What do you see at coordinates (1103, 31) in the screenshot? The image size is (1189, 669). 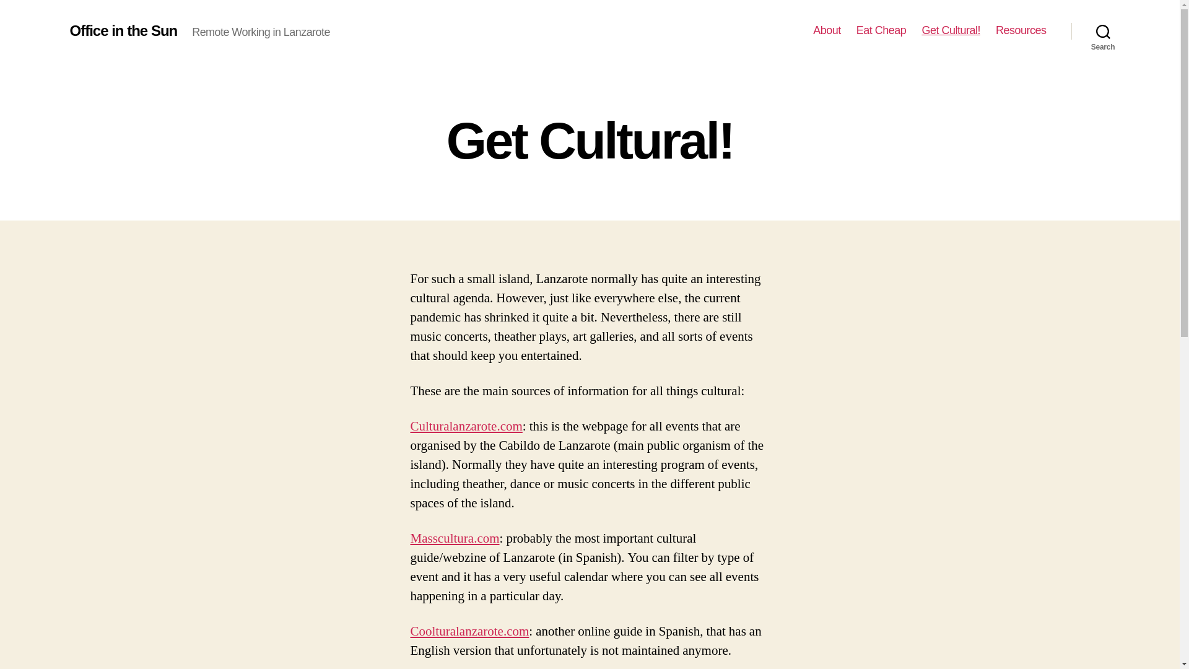 I see `Search` at bounding box center [1103, 31].